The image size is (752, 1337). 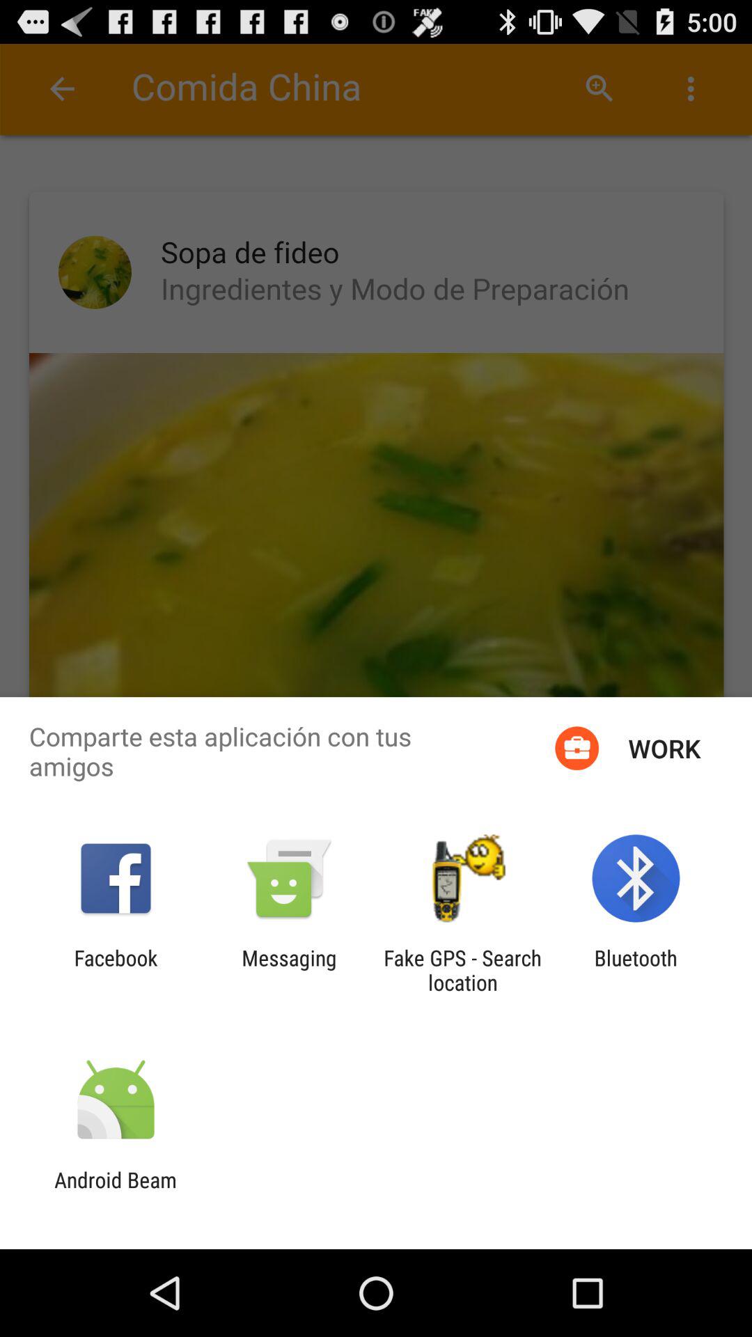 I want to click on turn off the fake gps search item, so click(x=462, y=970).